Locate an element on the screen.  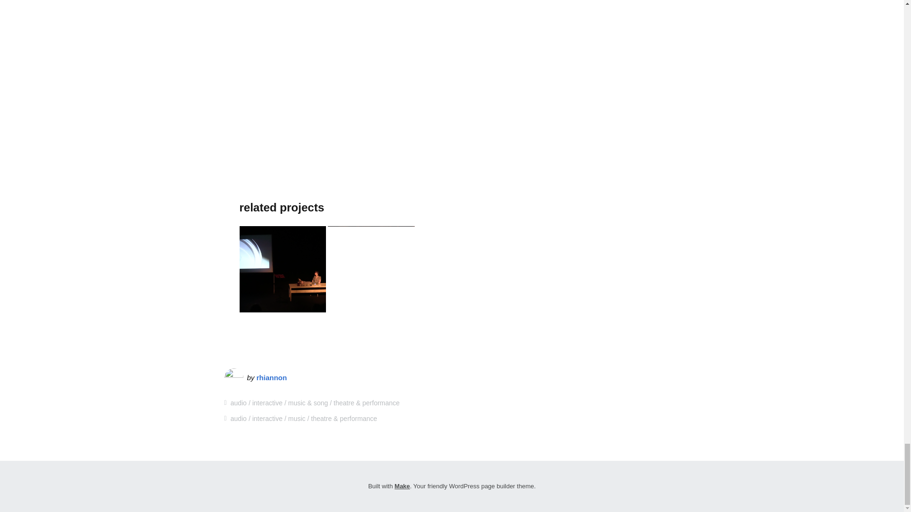
audio is located at coordinates (238, 403).